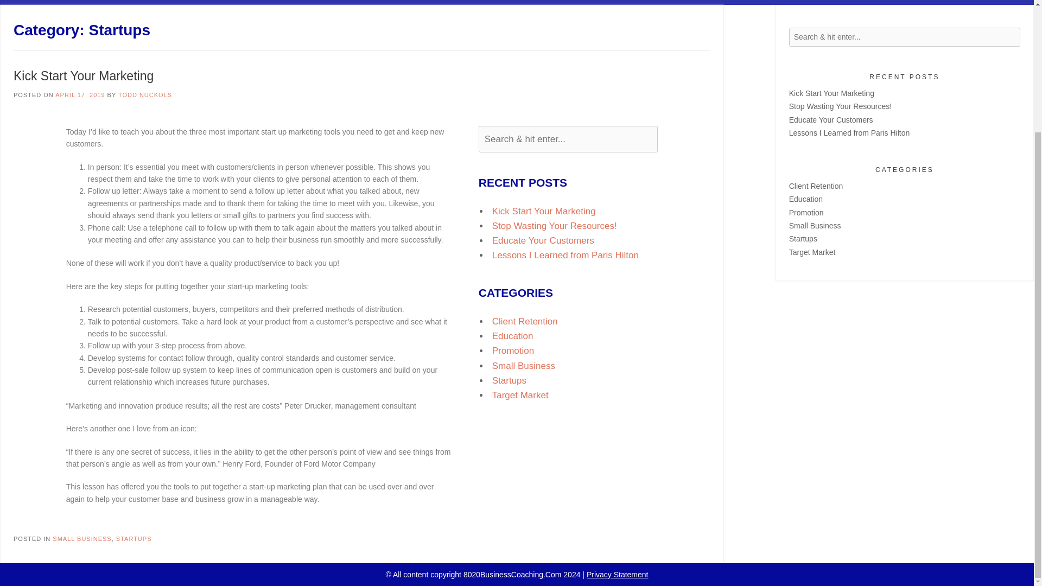  What do you see at coordinates (840, 106) in the screenshot?
I see `Stop Wasting Your Resources!` at bounding box center [840, 106].